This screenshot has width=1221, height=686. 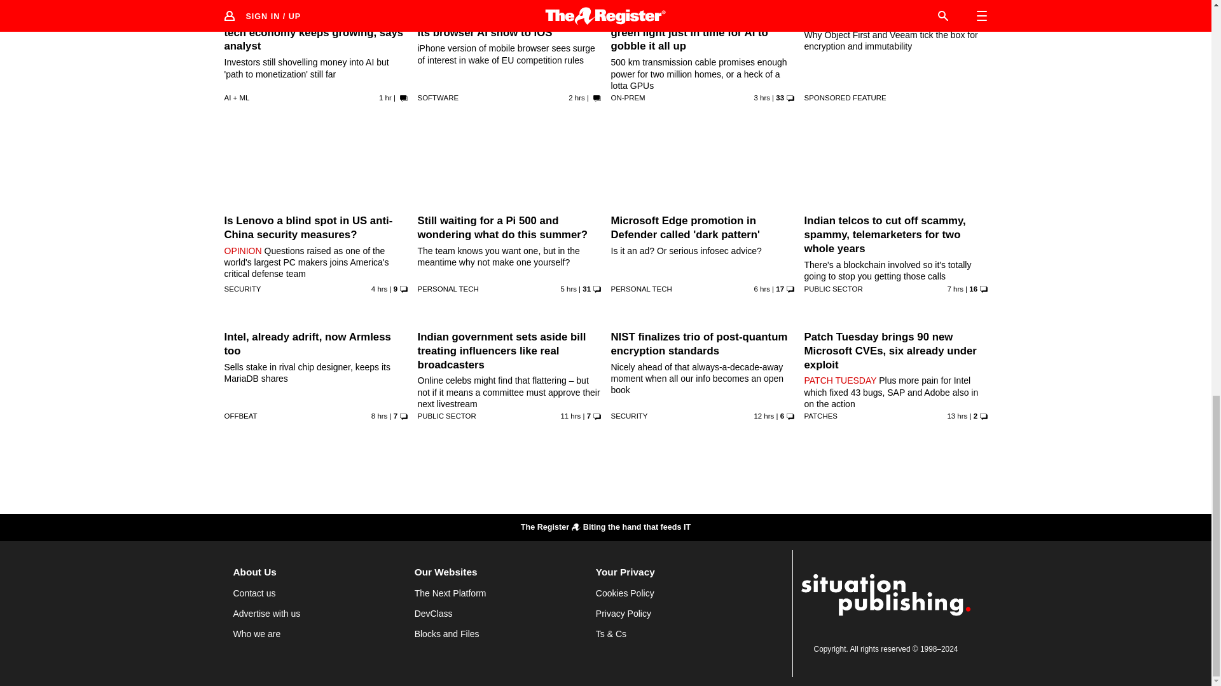 What do you see at coordinates (385, 97) in the screenshot?
I see `14 Aug 2024 12:41` at bounding box center [385, 97].